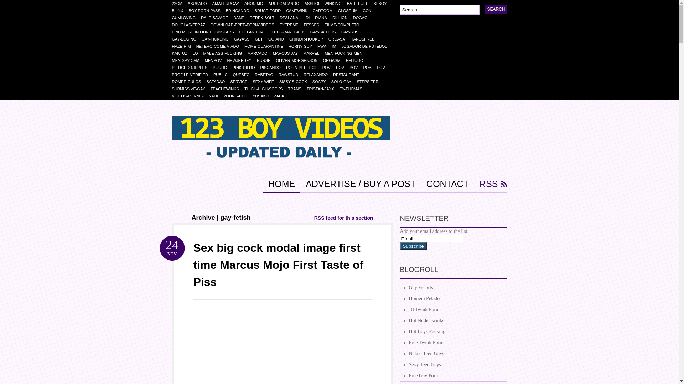  Describe the element at coordinates (286, 4) in the screenshot. I see `ARREGACANDO` at that location.